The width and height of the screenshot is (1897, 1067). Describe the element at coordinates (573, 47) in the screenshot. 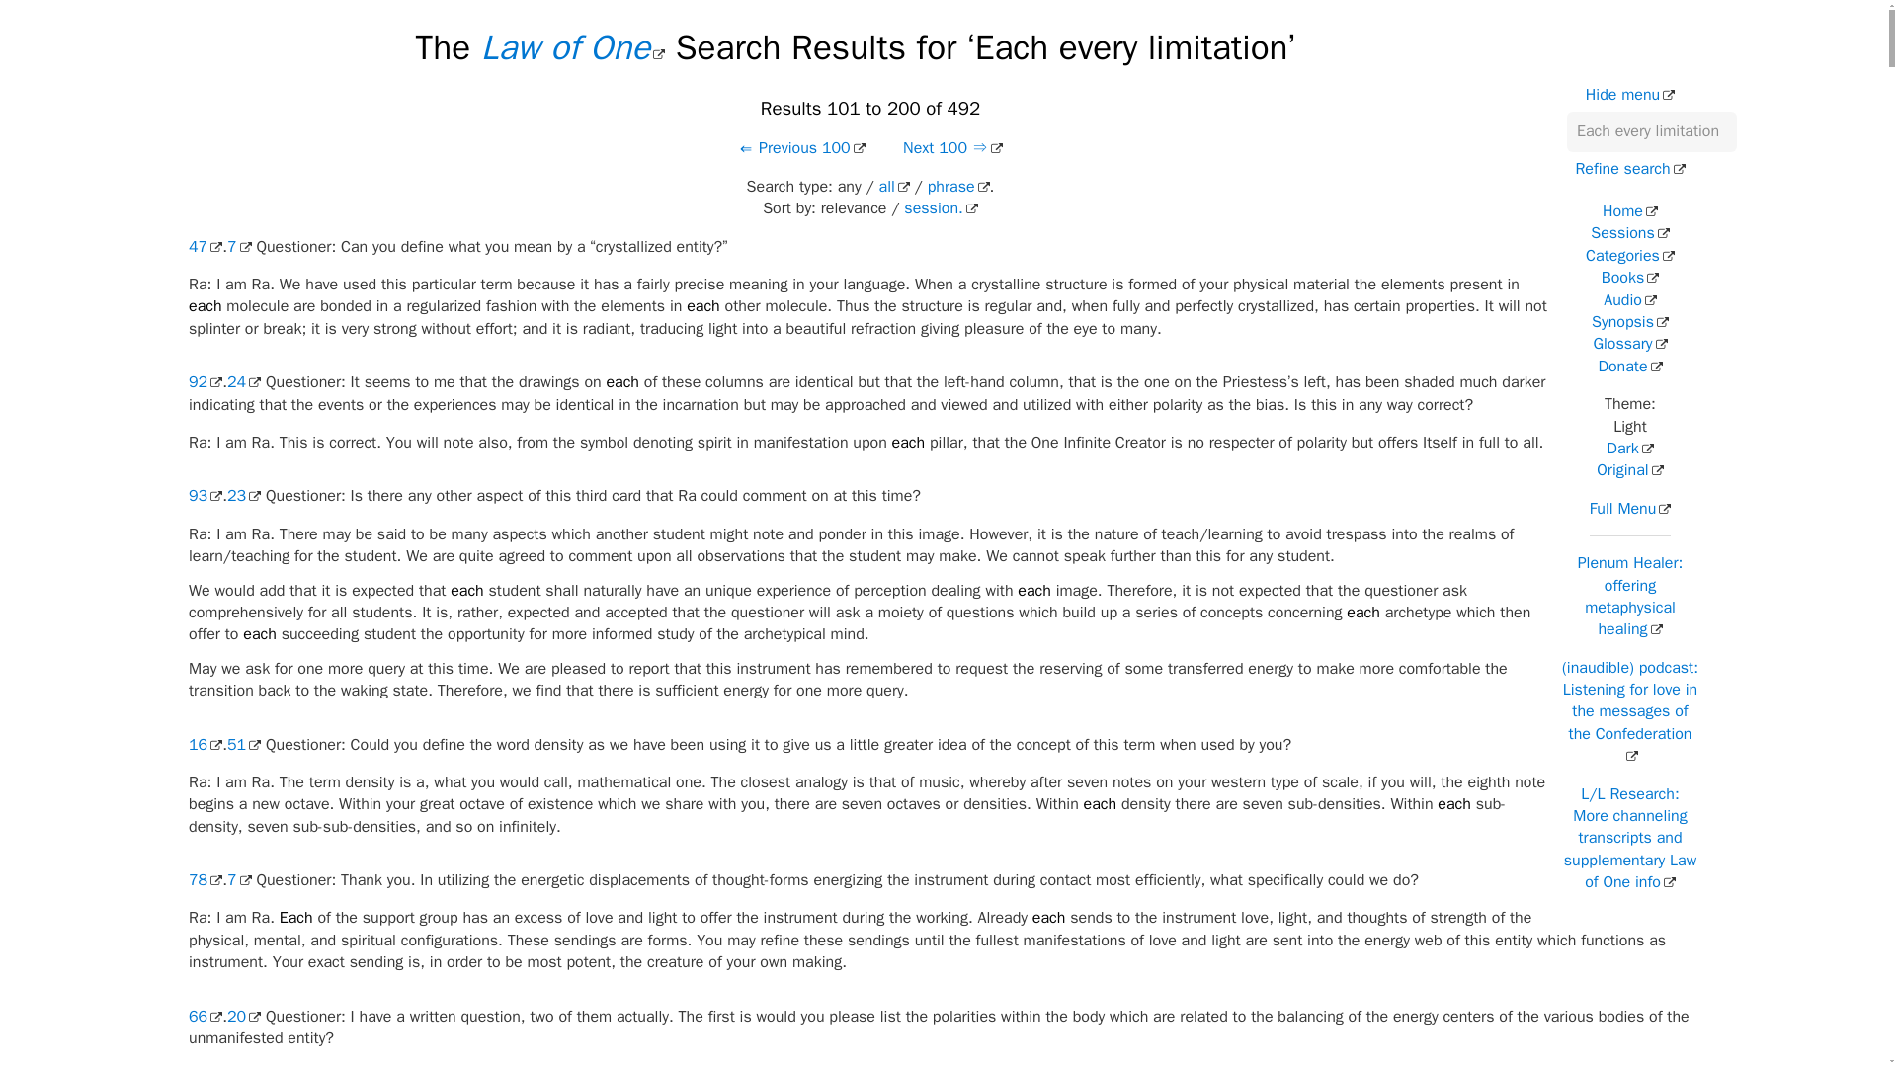

I see `Law of One` at that location.